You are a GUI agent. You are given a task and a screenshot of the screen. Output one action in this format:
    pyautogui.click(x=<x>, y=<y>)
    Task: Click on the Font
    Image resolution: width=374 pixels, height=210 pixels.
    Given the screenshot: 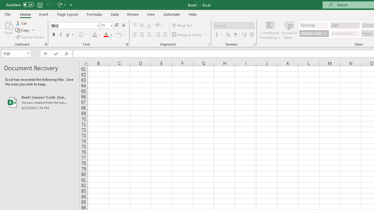 What is the action you would take?
    pyautogui.click(x=75, y=26)
    